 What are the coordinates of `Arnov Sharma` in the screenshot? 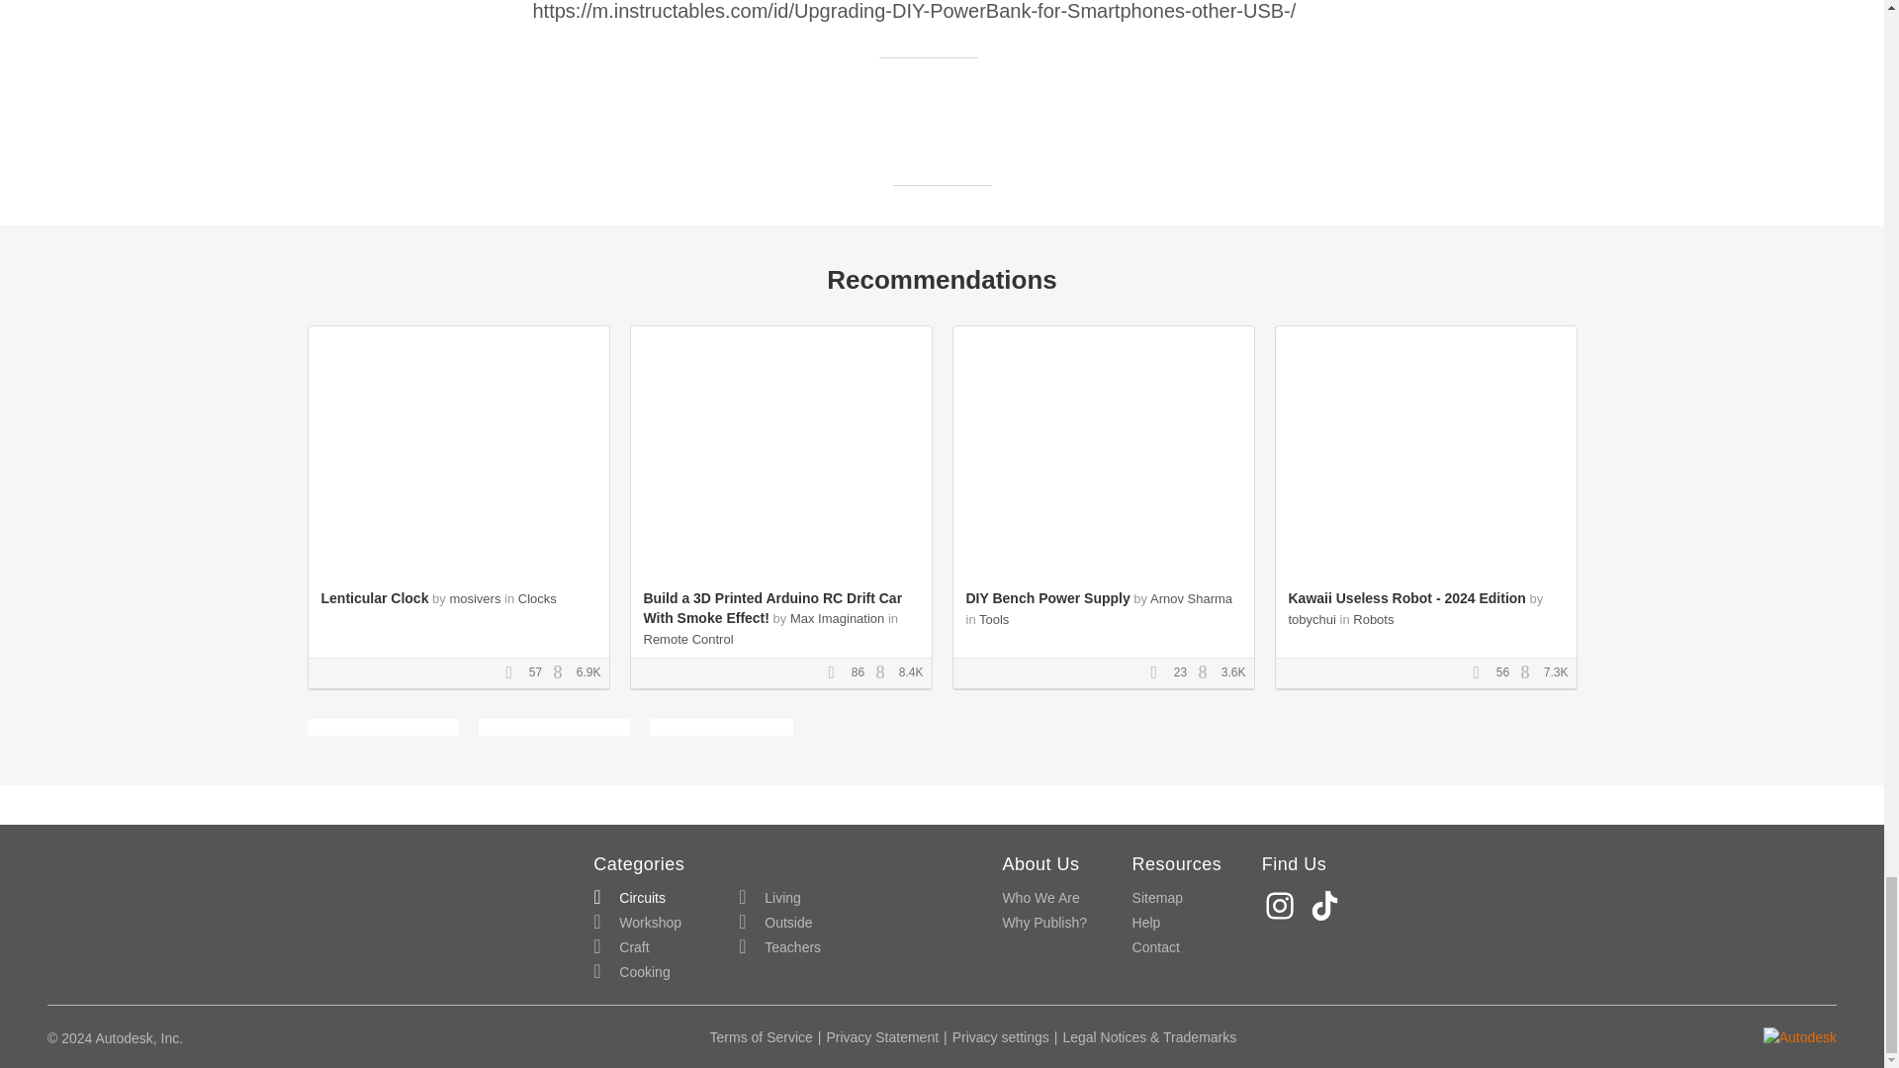 It's located at (1191, 599).